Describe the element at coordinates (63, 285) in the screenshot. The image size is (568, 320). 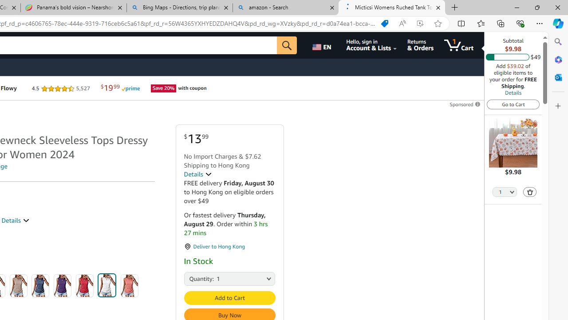
I see `Purple` at that location.